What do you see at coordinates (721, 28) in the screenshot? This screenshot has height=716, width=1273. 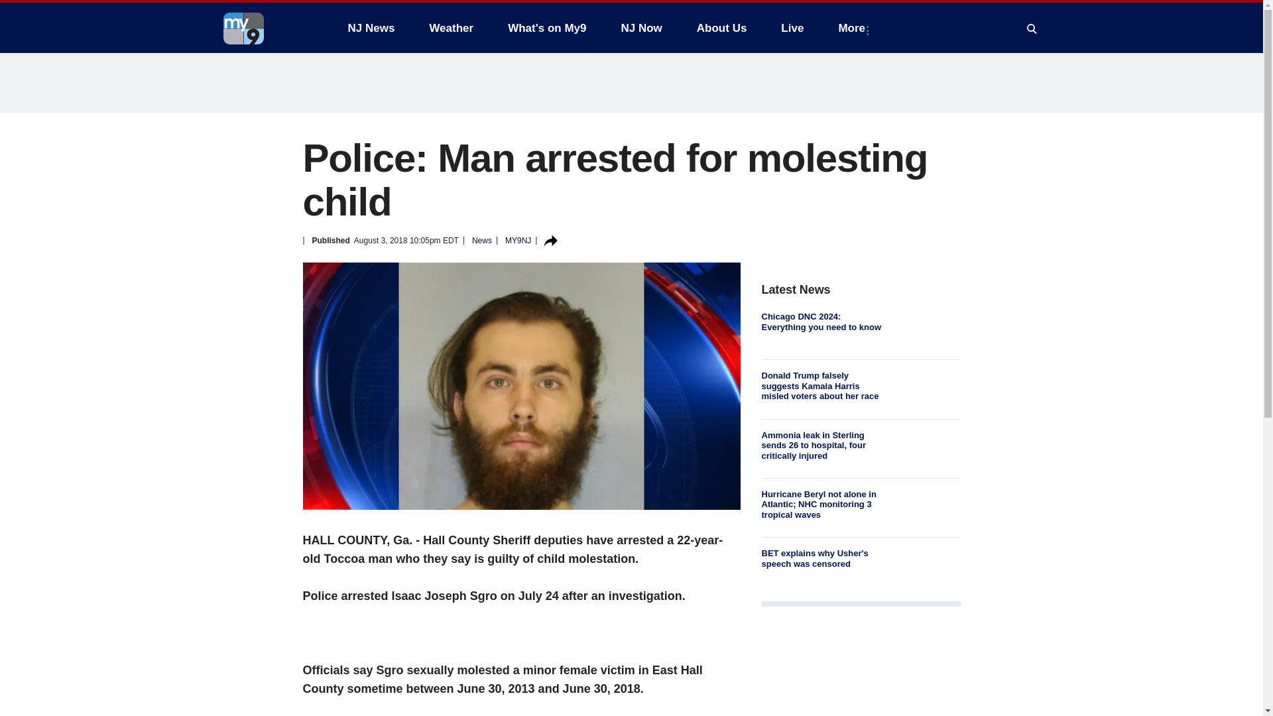 I see `About Us` at bounding box center [721, 28].